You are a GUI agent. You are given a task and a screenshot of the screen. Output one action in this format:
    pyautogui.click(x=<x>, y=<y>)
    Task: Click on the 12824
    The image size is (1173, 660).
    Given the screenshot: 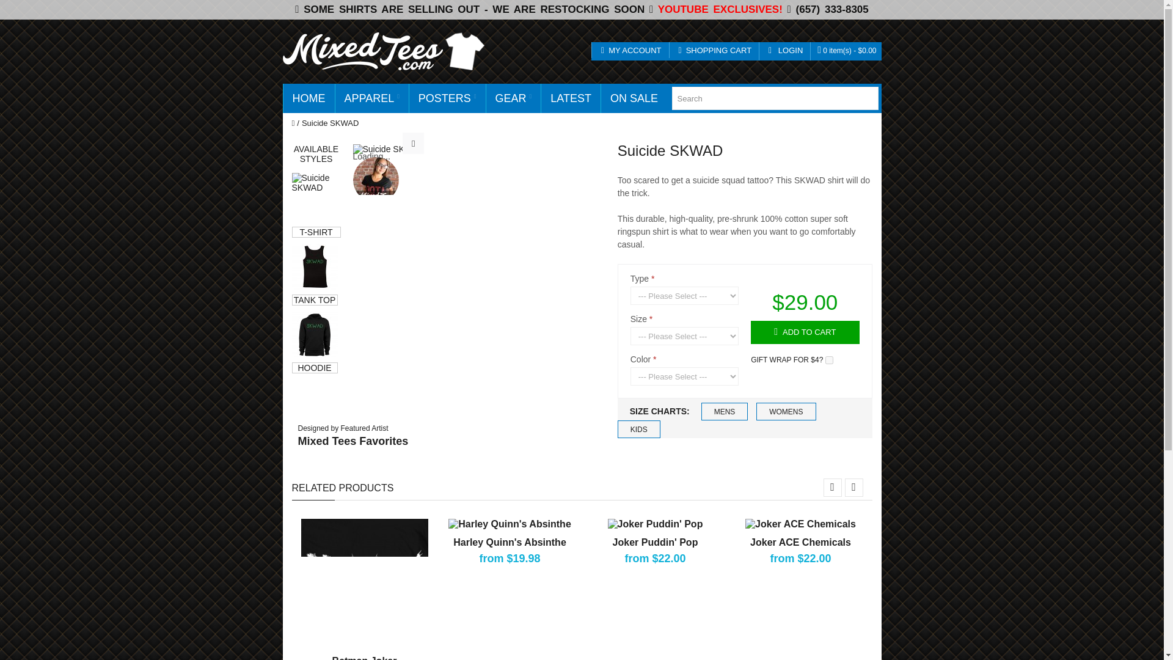 What is the action you would take?
    pyautogui.click(x=829, y=361)
    